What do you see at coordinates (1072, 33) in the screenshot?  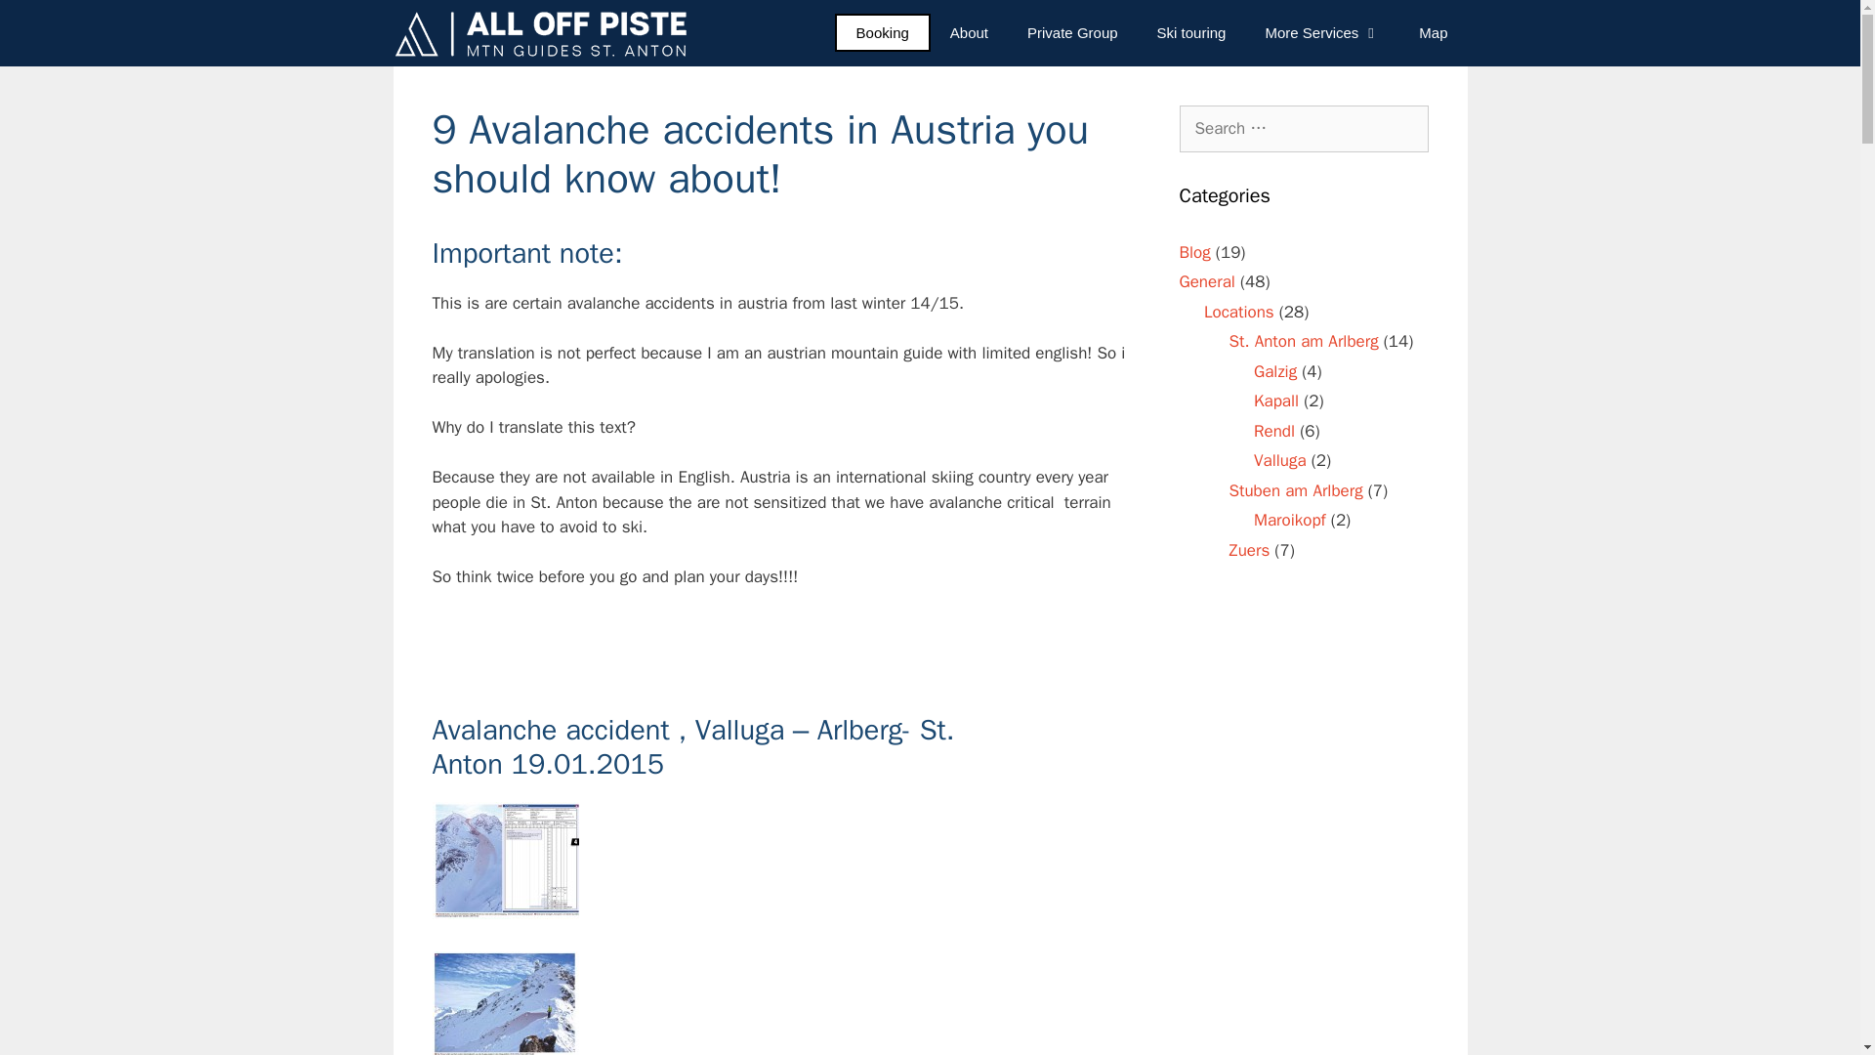 I see `Private Group` at bounding box center [1072, 33].